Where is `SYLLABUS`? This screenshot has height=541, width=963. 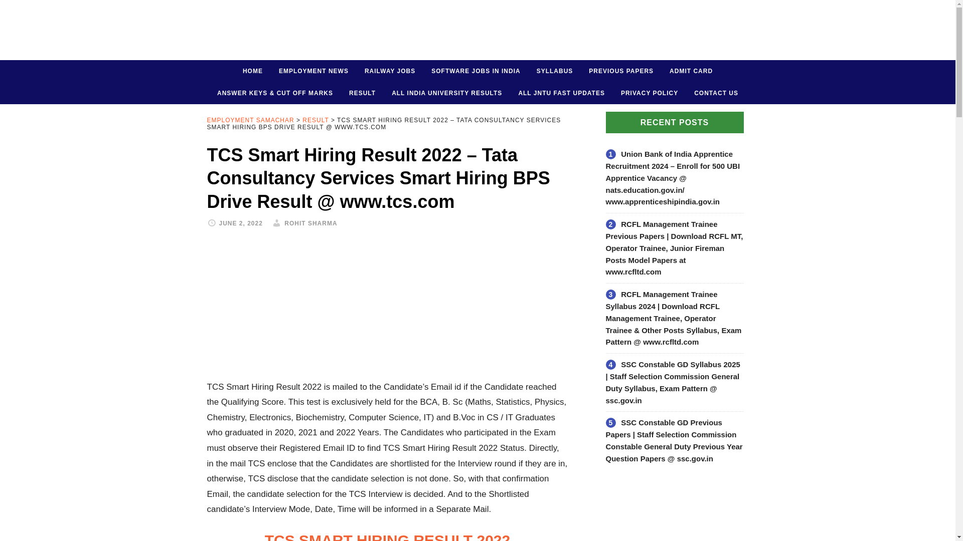
SYLLABUS is located at coordinates (555, 71).